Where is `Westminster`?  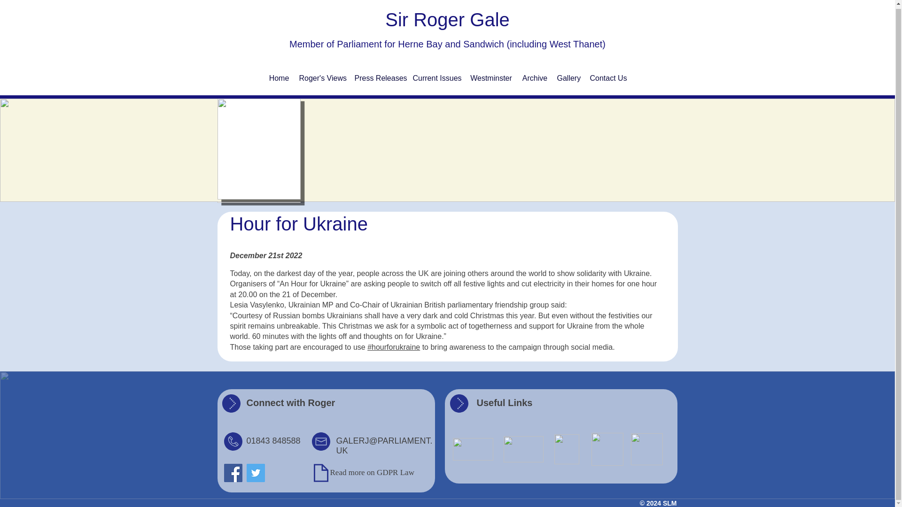
Westminster is located at coordinates (491, 76).